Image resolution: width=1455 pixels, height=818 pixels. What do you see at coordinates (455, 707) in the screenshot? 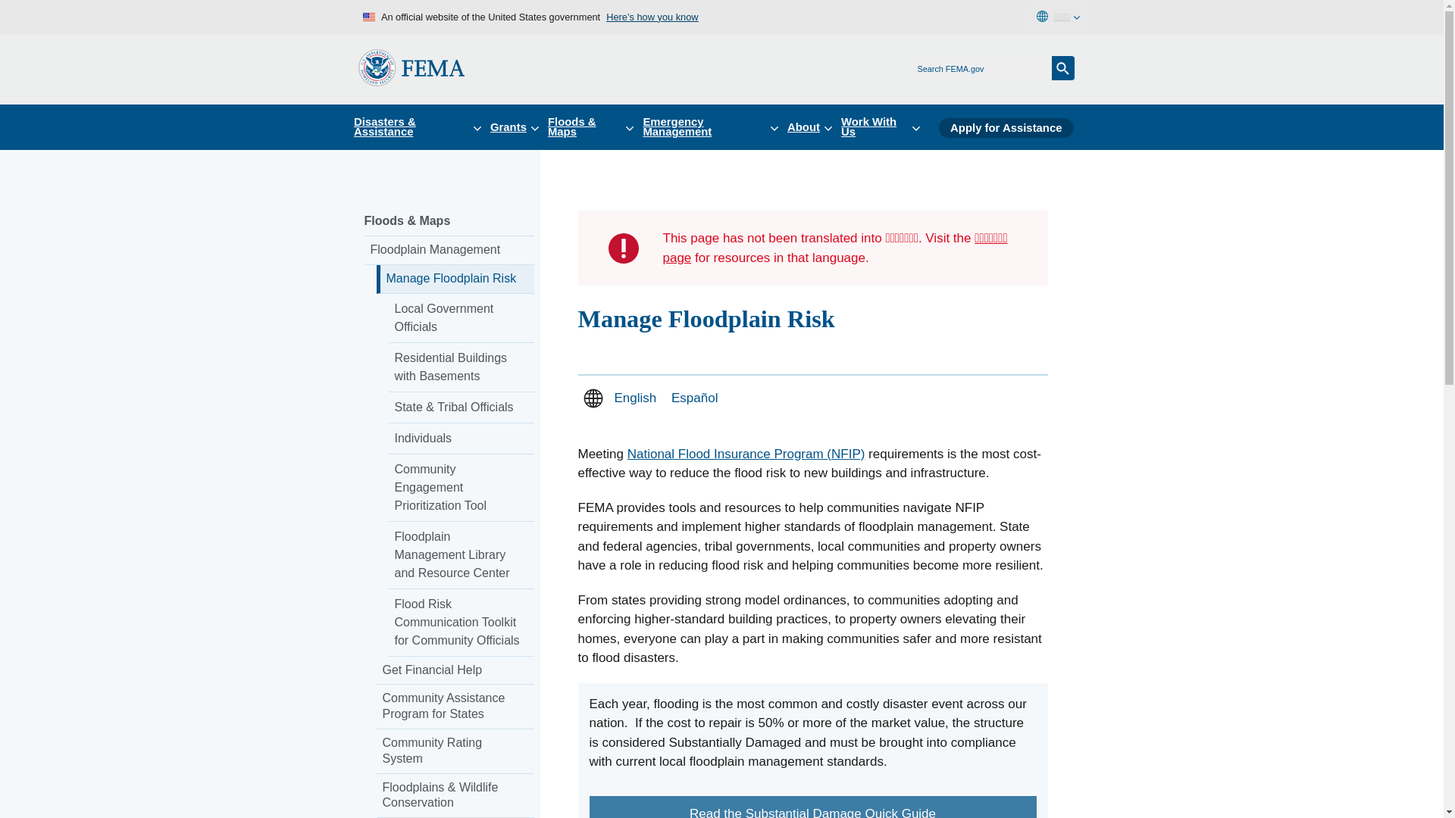
I see `Community Assistance Program for States` at bounding box center [455, 707].